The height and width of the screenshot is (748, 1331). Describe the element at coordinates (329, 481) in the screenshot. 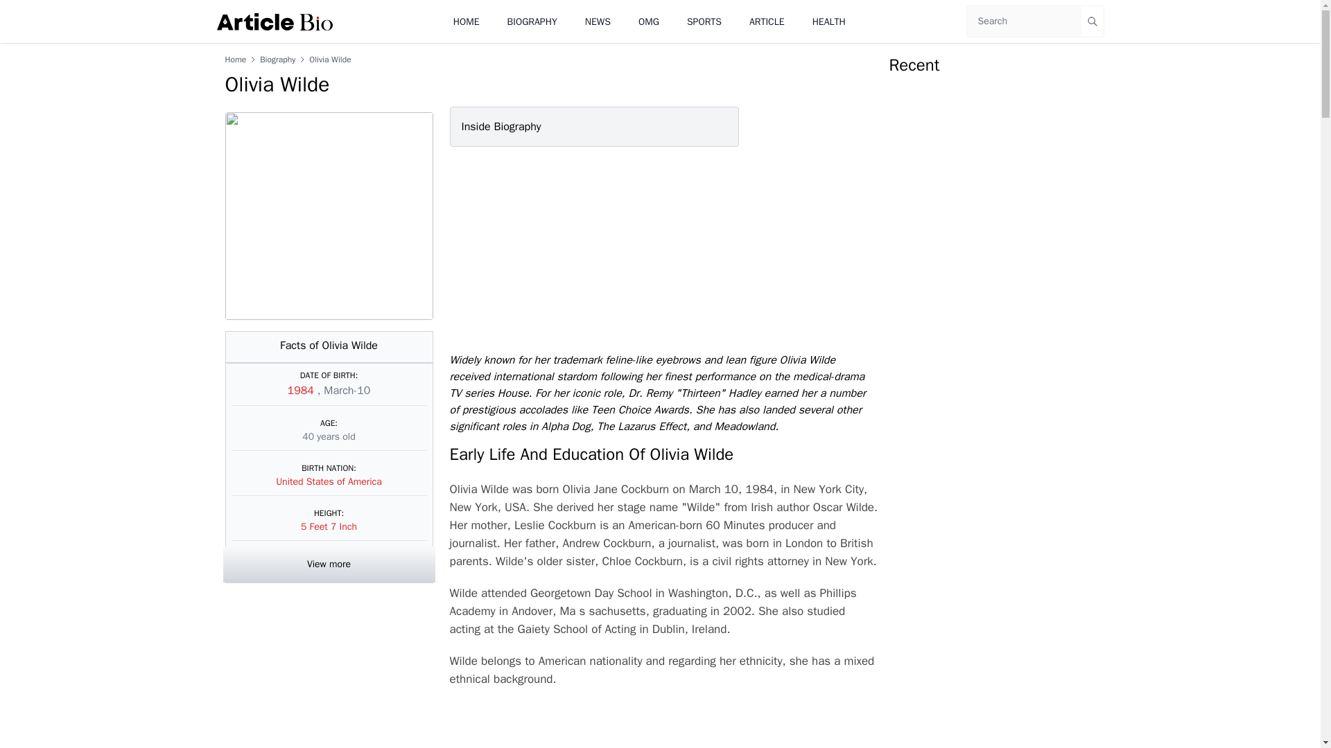

I see `United States of America` at that location.